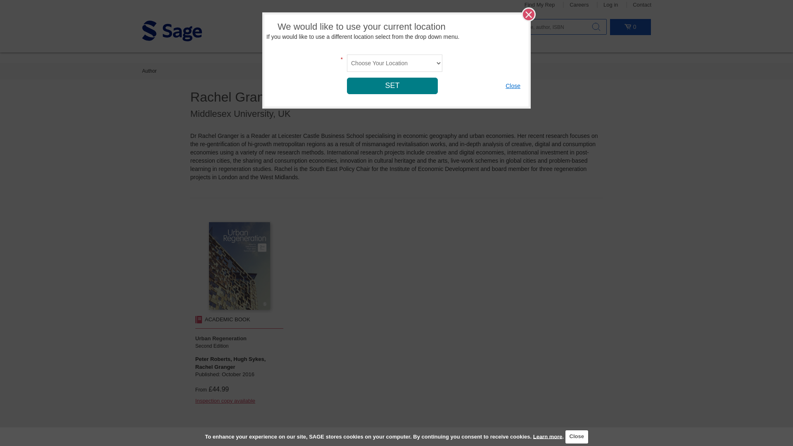 Image resolution: width=793 pixels, height=446 pixels. I want to click on Careers, so click(579, 5).